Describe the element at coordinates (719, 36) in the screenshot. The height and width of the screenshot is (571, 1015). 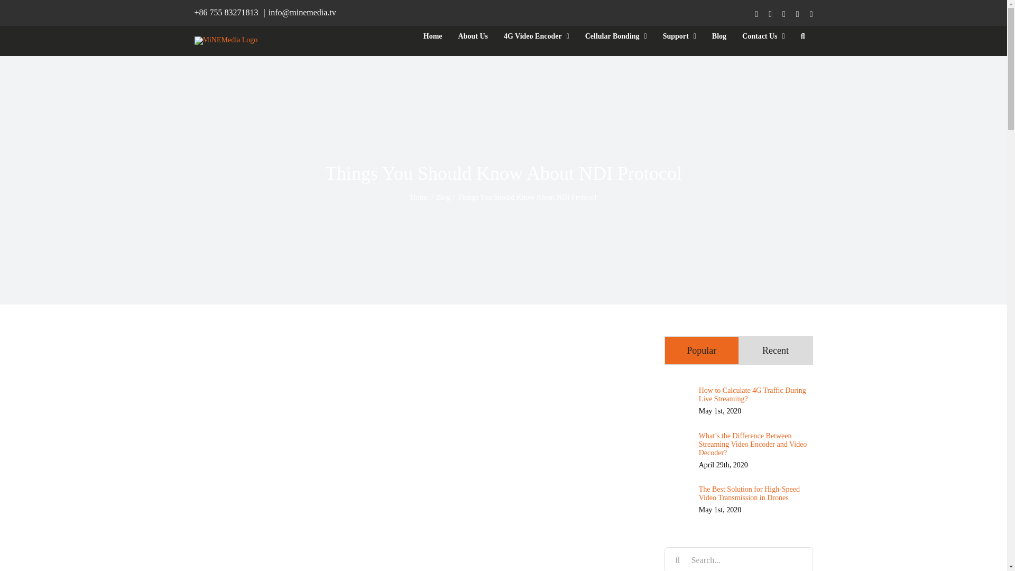
I see `Blog` at that location.